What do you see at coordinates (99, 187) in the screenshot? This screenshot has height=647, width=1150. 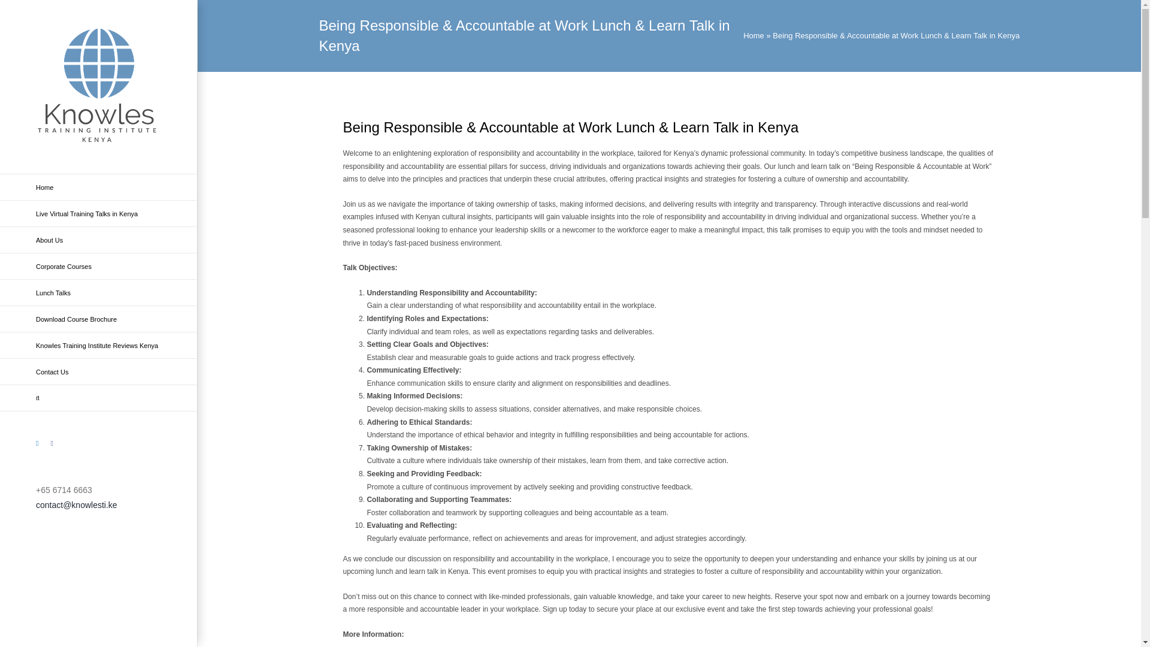 I see `Home` at bounding box center [99, 187].